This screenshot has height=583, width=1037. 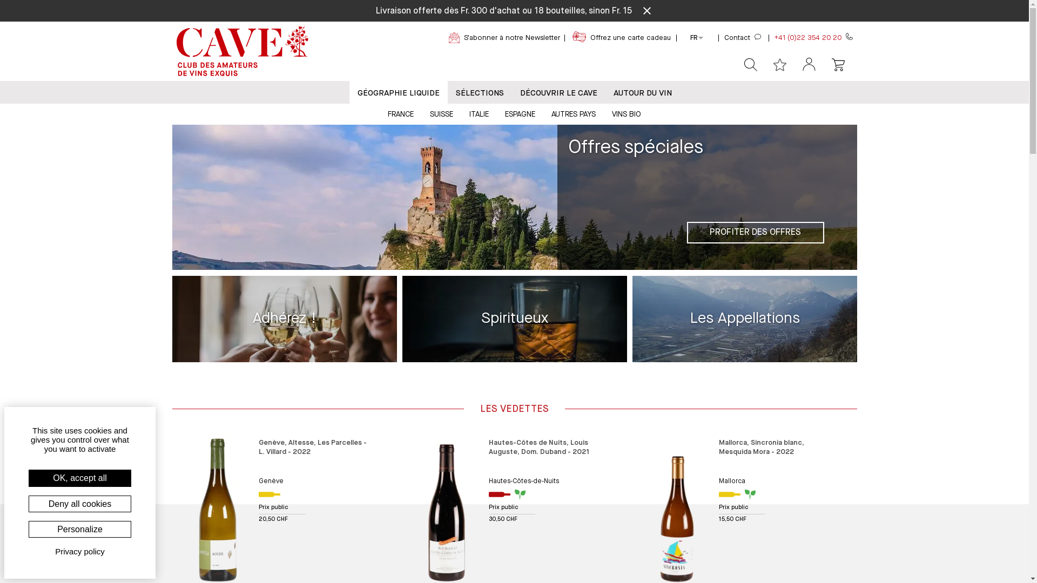 What do you see at coordinates (744, 319) in the screenshot?
I see `Spiritueux` at bounding box center [744, 319].